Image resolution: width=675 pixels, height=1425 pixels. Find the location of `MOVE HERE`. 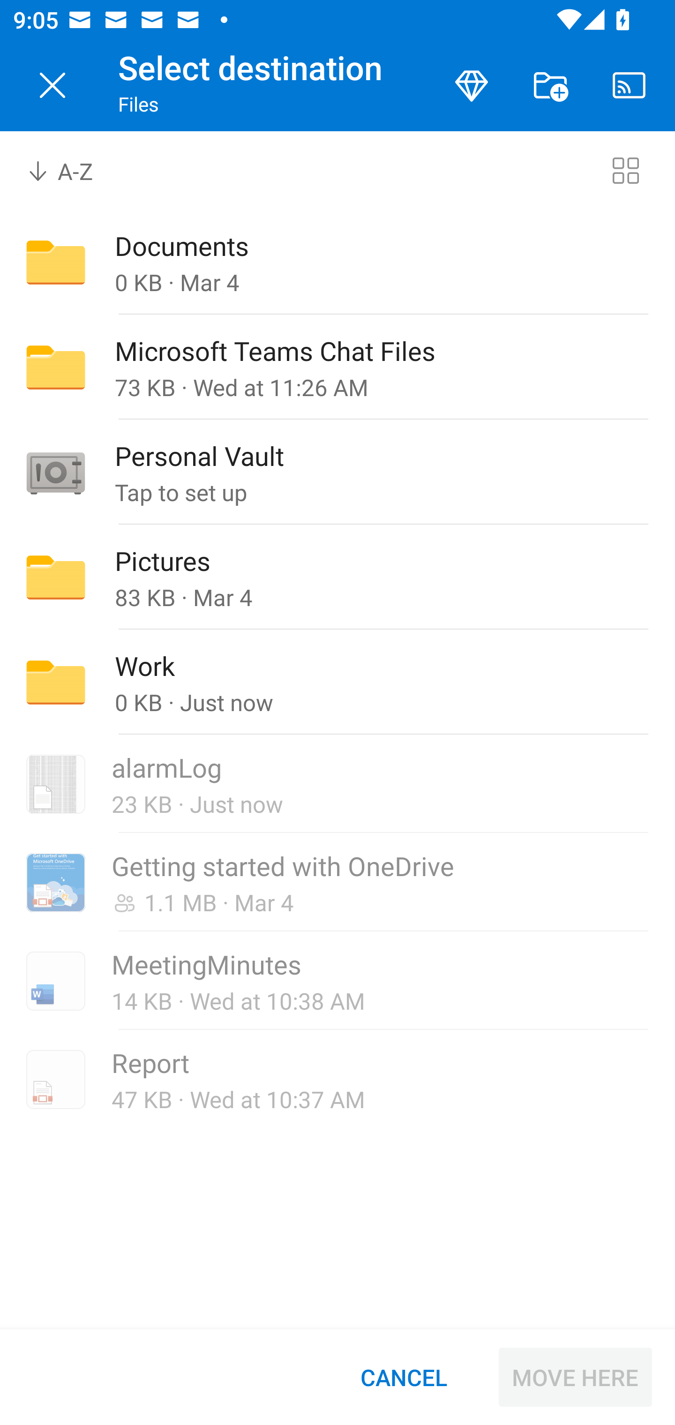

MOVE HERE is located at coordinates (575, 1377).